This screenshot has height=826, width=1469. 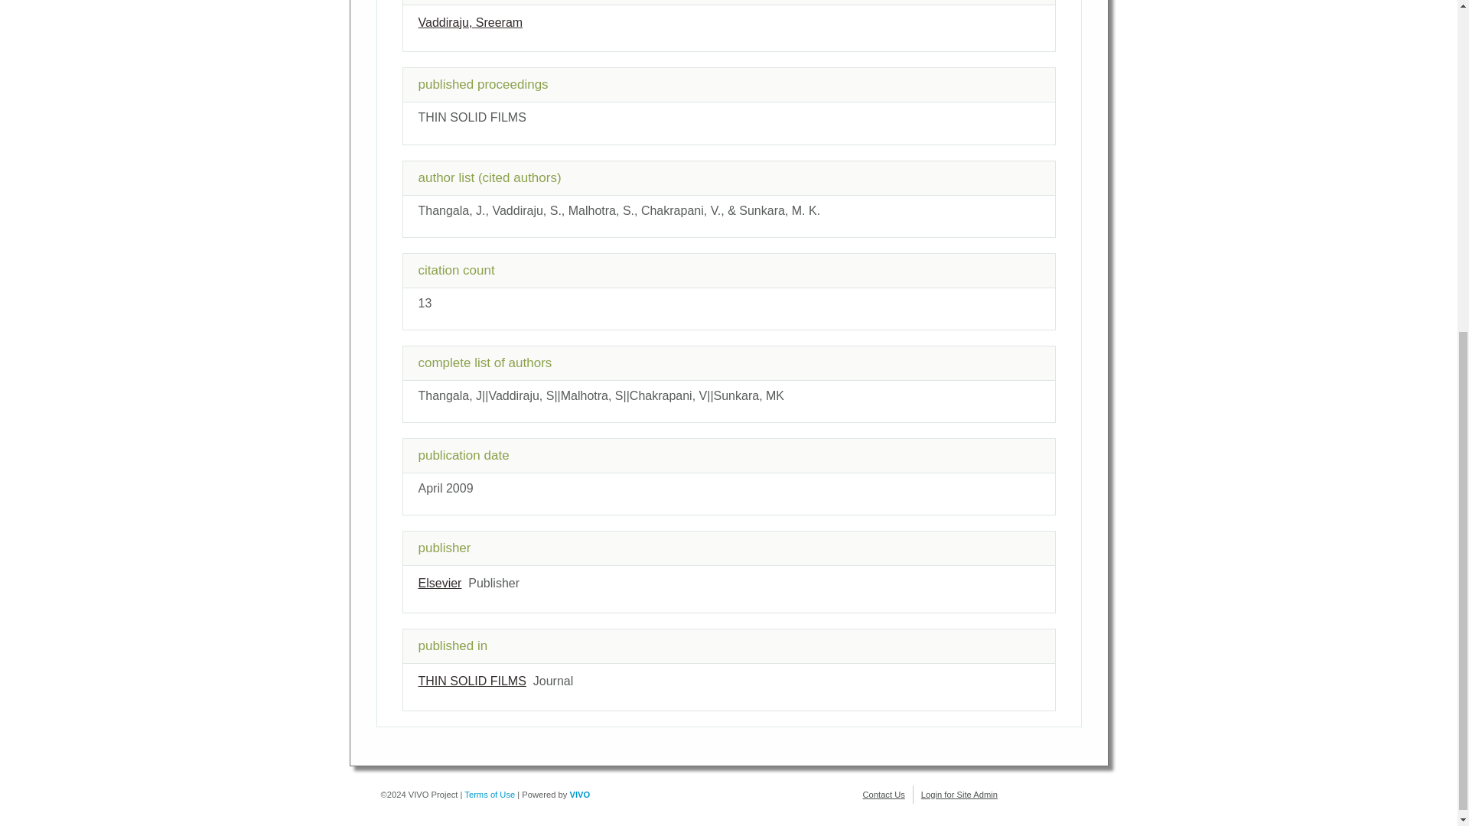 What do you see at coordinates (470, 21) in the screenshot?
I see `Vaddiraju, Sreeram` at bounding box center [470, 21].